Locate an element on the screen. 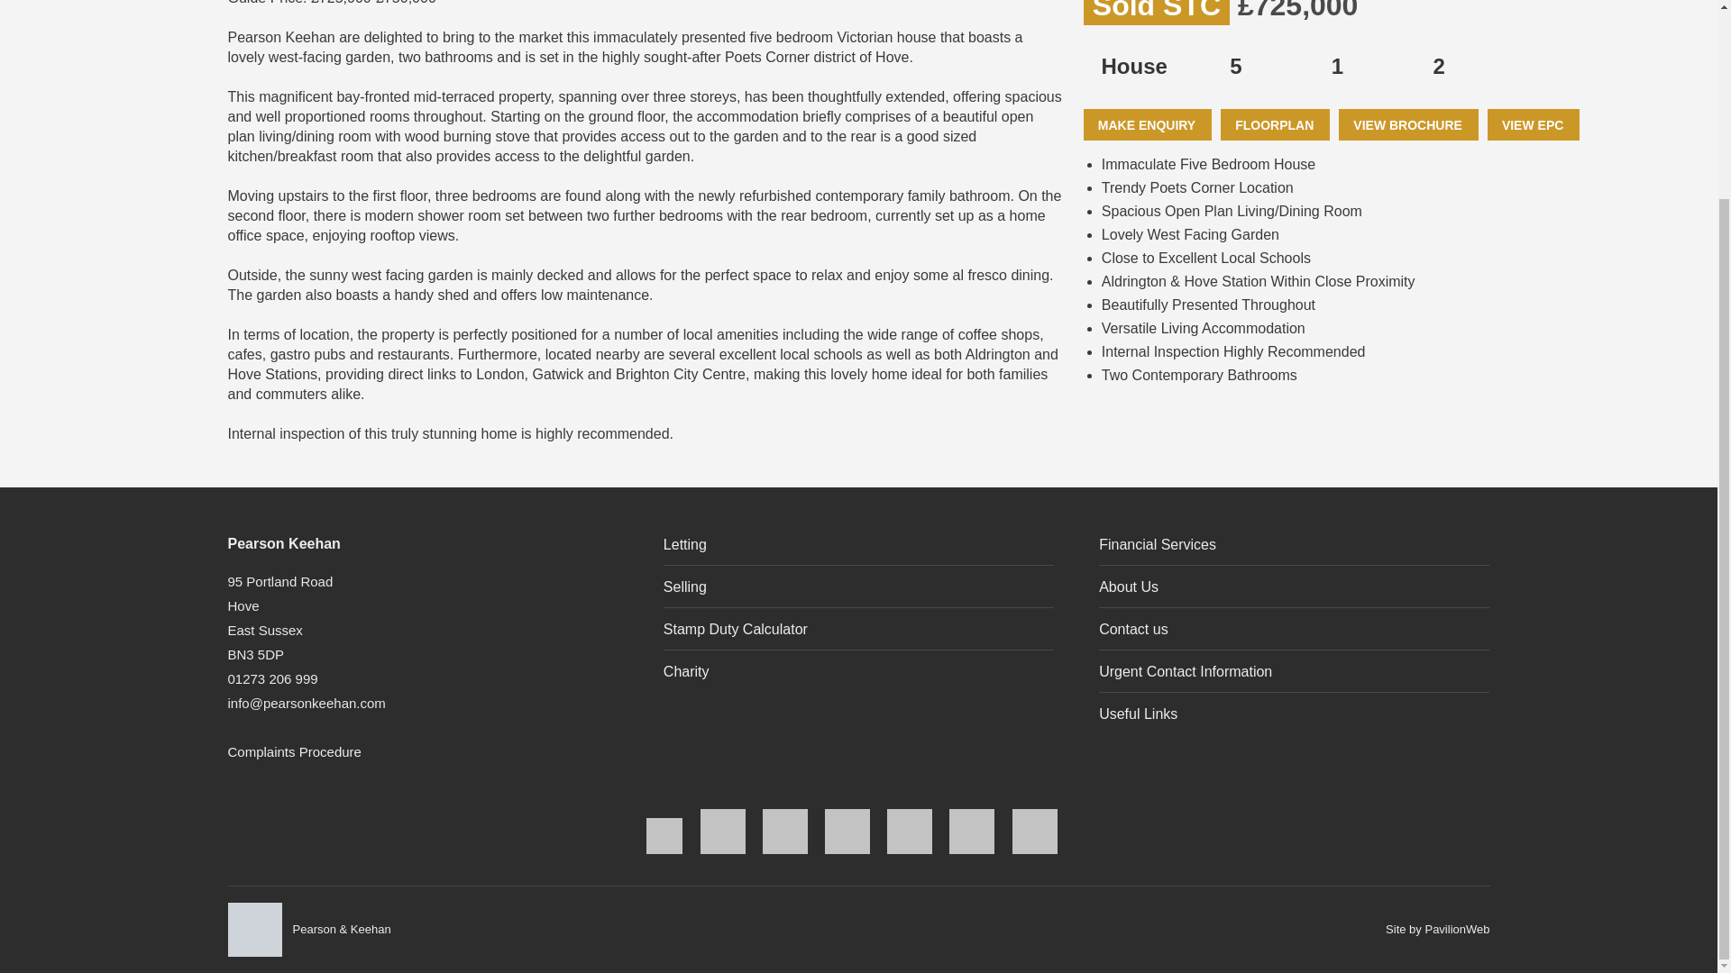 This screenshot has height=973, width=1731. FLOORPLAN is located at coordinates (1275, 124).